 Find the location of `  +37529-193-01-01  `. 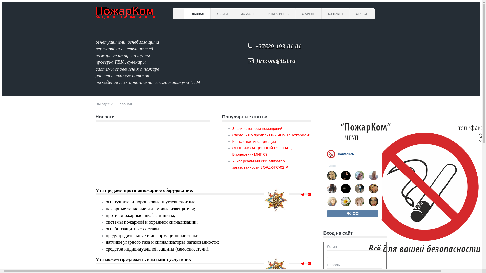

  +37529-193-01-01   is located at coordinates (276, 45).